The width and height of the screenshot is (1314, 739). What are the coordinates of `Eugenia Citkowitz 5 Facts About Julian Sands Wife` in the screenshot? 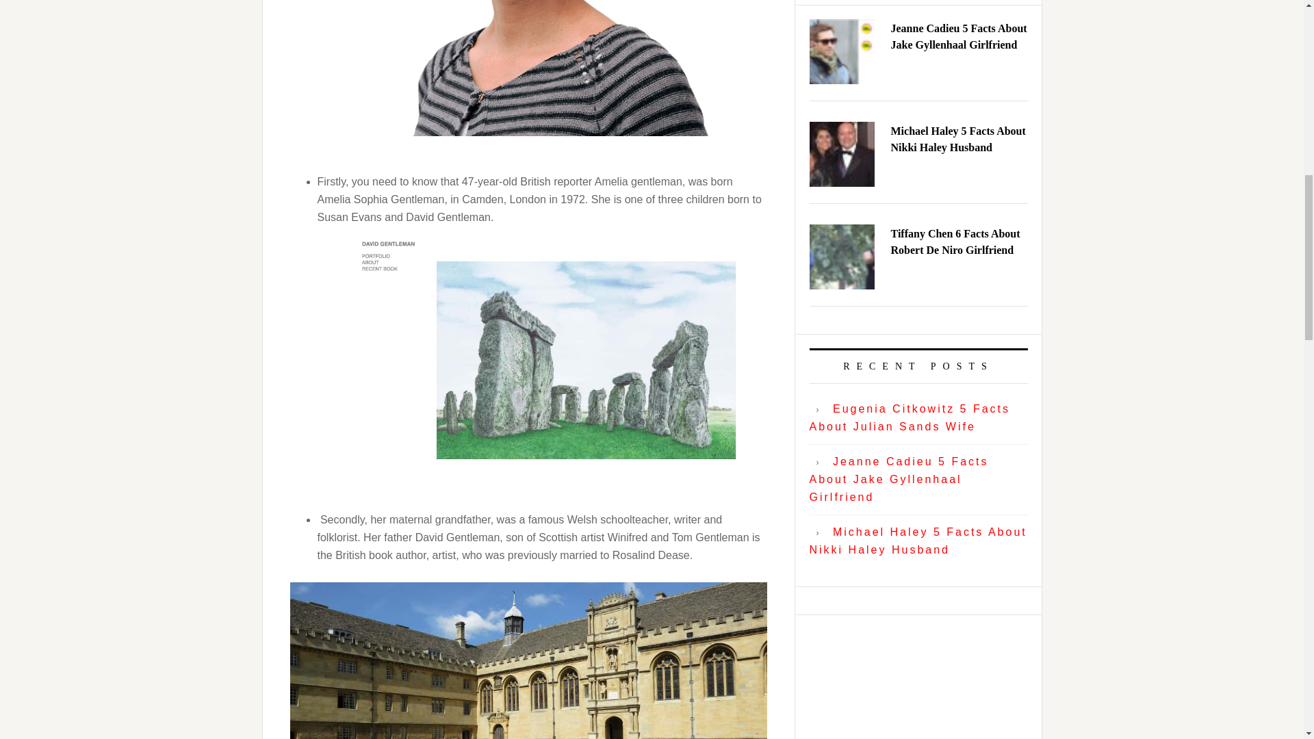 It's located at (910, 417).